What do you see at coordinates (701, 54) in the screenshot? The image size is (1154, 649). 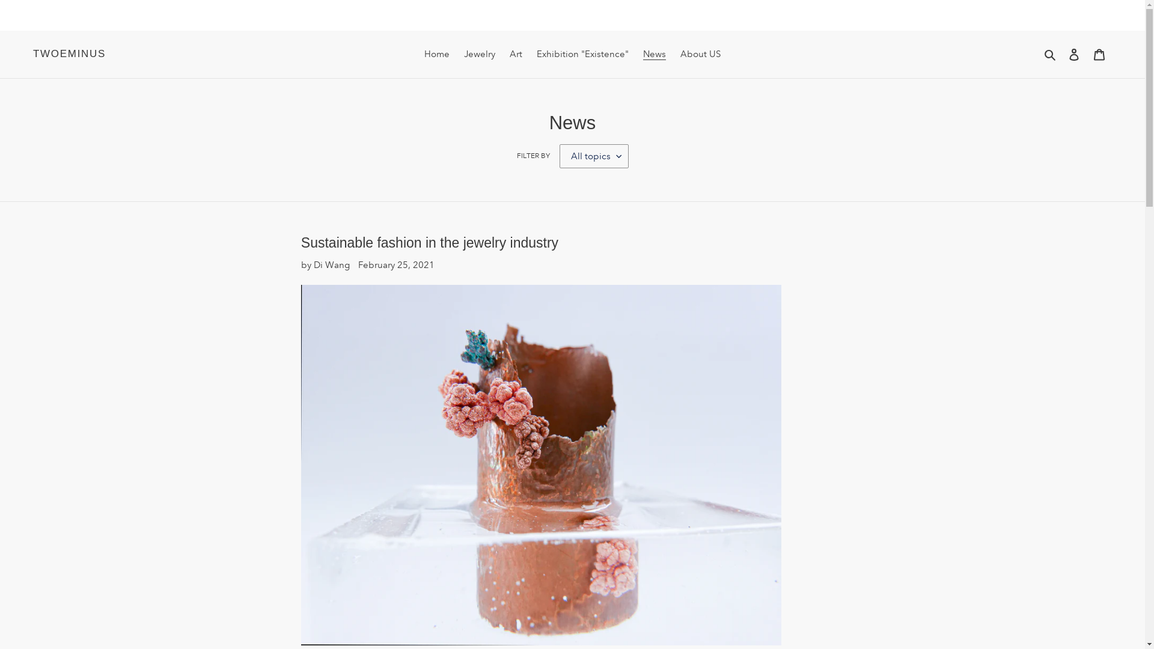 I see `About US` at bounding box center [701, 54].